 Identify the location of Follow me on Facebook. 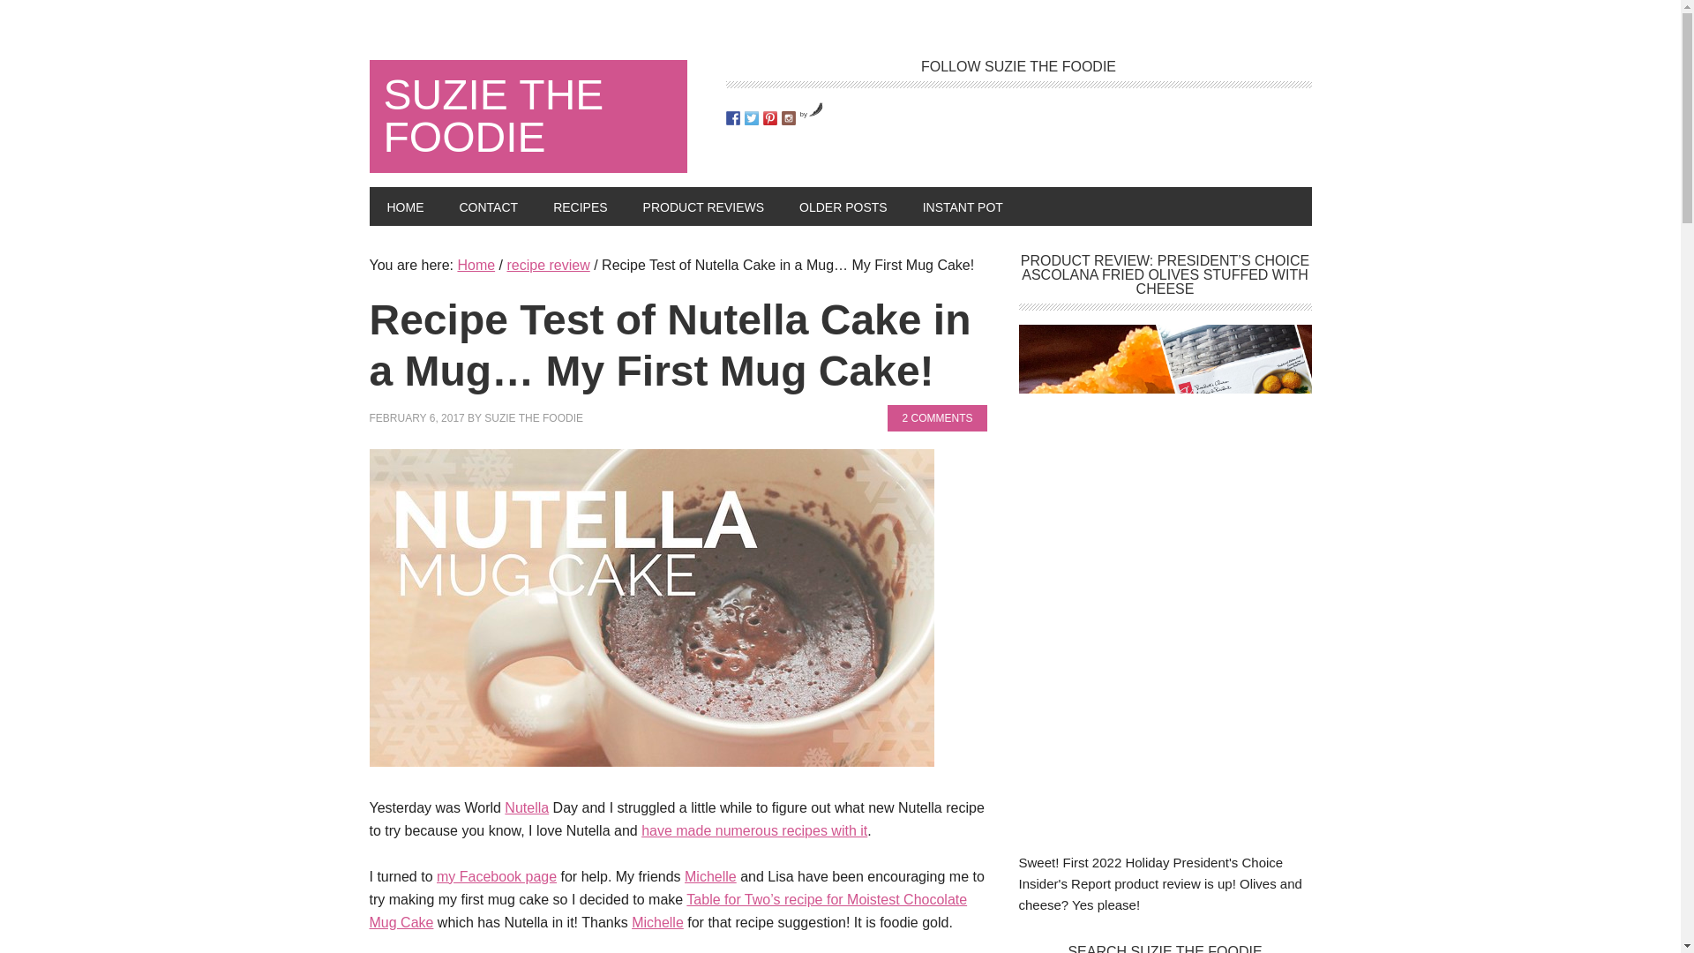
(731, 118).